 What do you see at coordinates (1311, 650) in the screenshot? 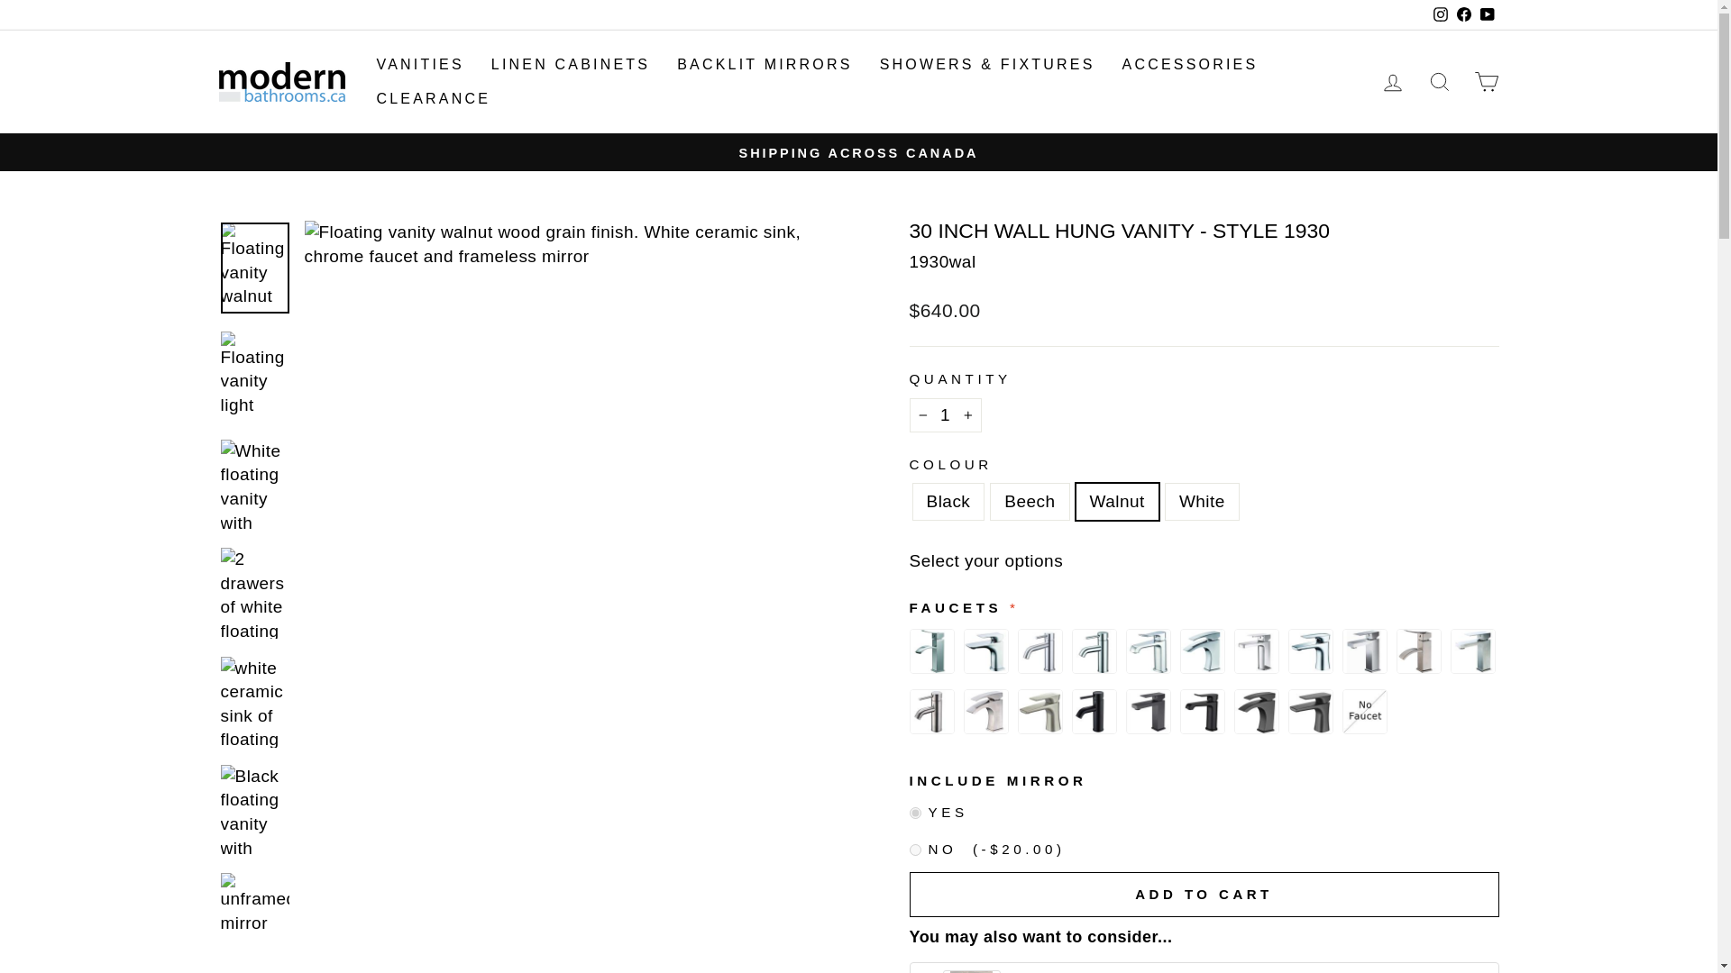
I see `Faucet - Chrome` at bounding box center [1311, 650].